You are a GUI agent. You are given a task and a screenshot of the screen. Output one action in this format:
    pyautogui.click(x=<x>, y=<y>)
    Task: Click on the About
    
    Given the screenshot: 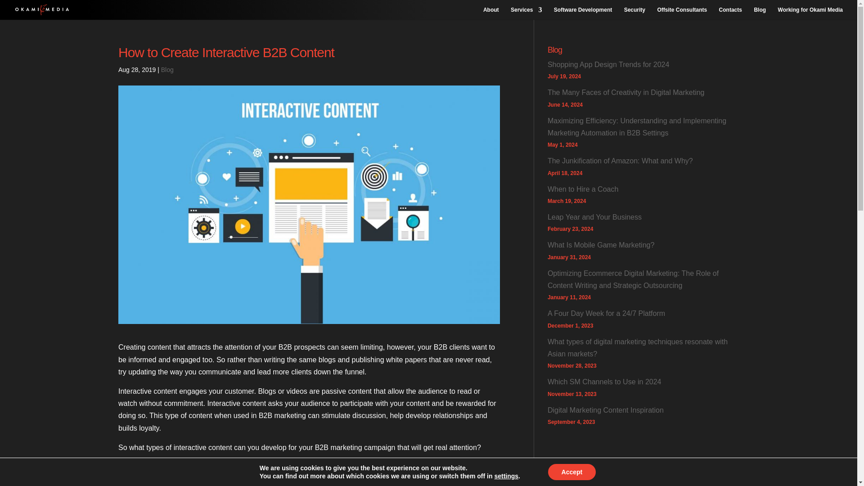 What is the action you would take?
    pyautogui.click(x=491, y=13)
    